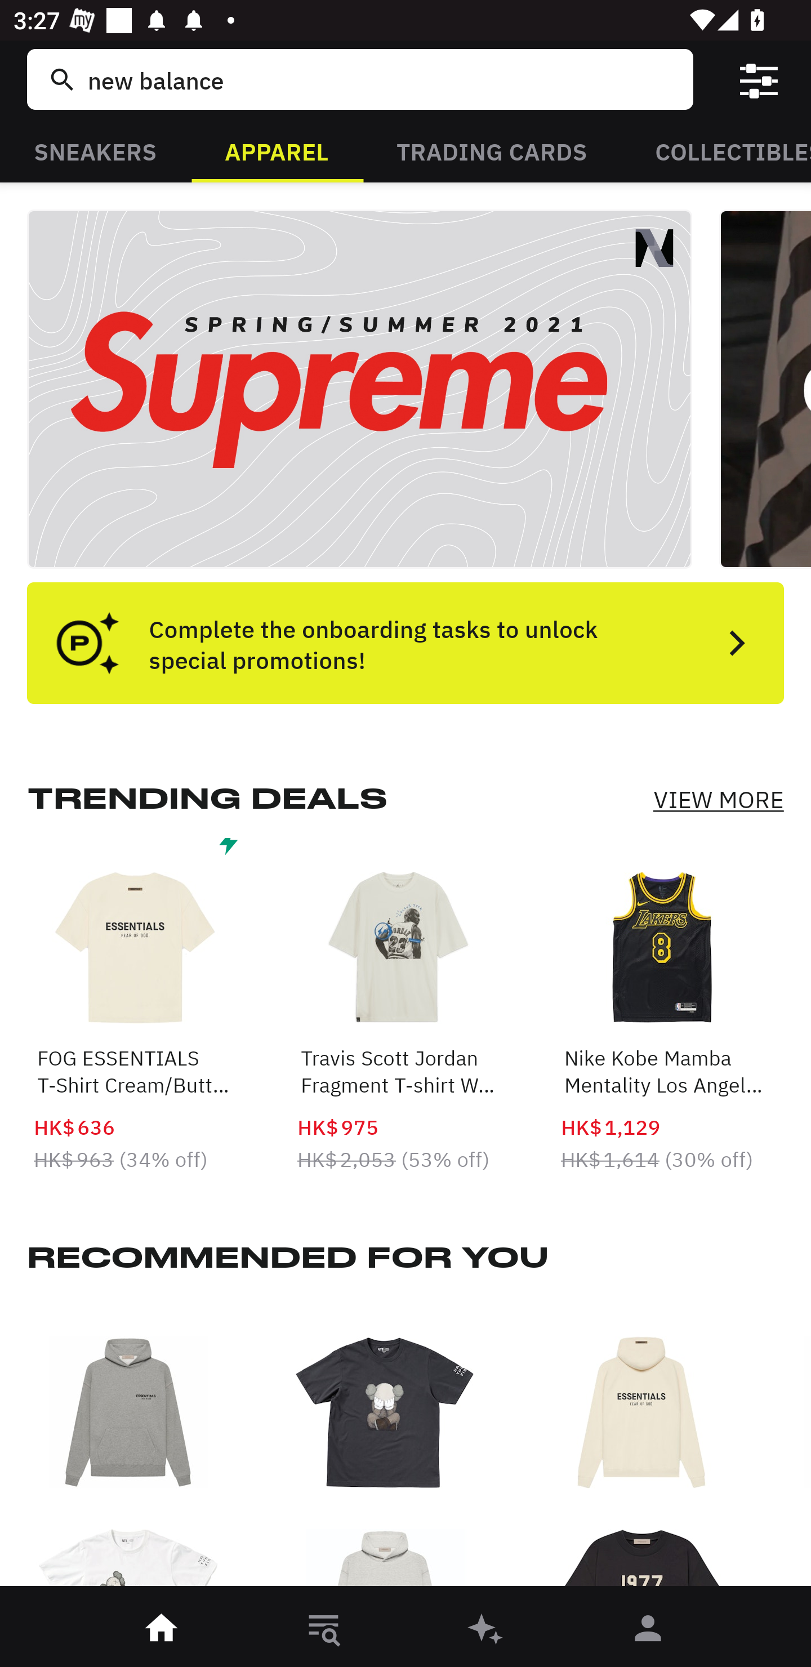  Describe the element at coordinates (492, 150) in the screenshot. I see `TRADING CARDS` at that location.